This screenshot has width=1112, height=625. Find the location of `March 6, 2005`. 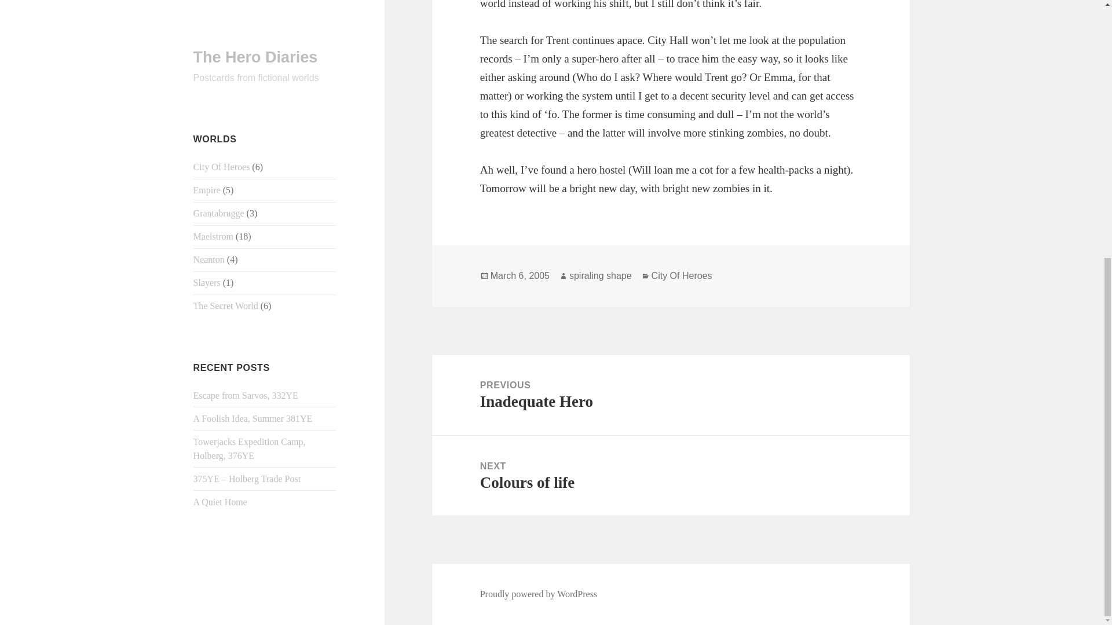

March 6, 2005 is located at coordinates (682, 275).